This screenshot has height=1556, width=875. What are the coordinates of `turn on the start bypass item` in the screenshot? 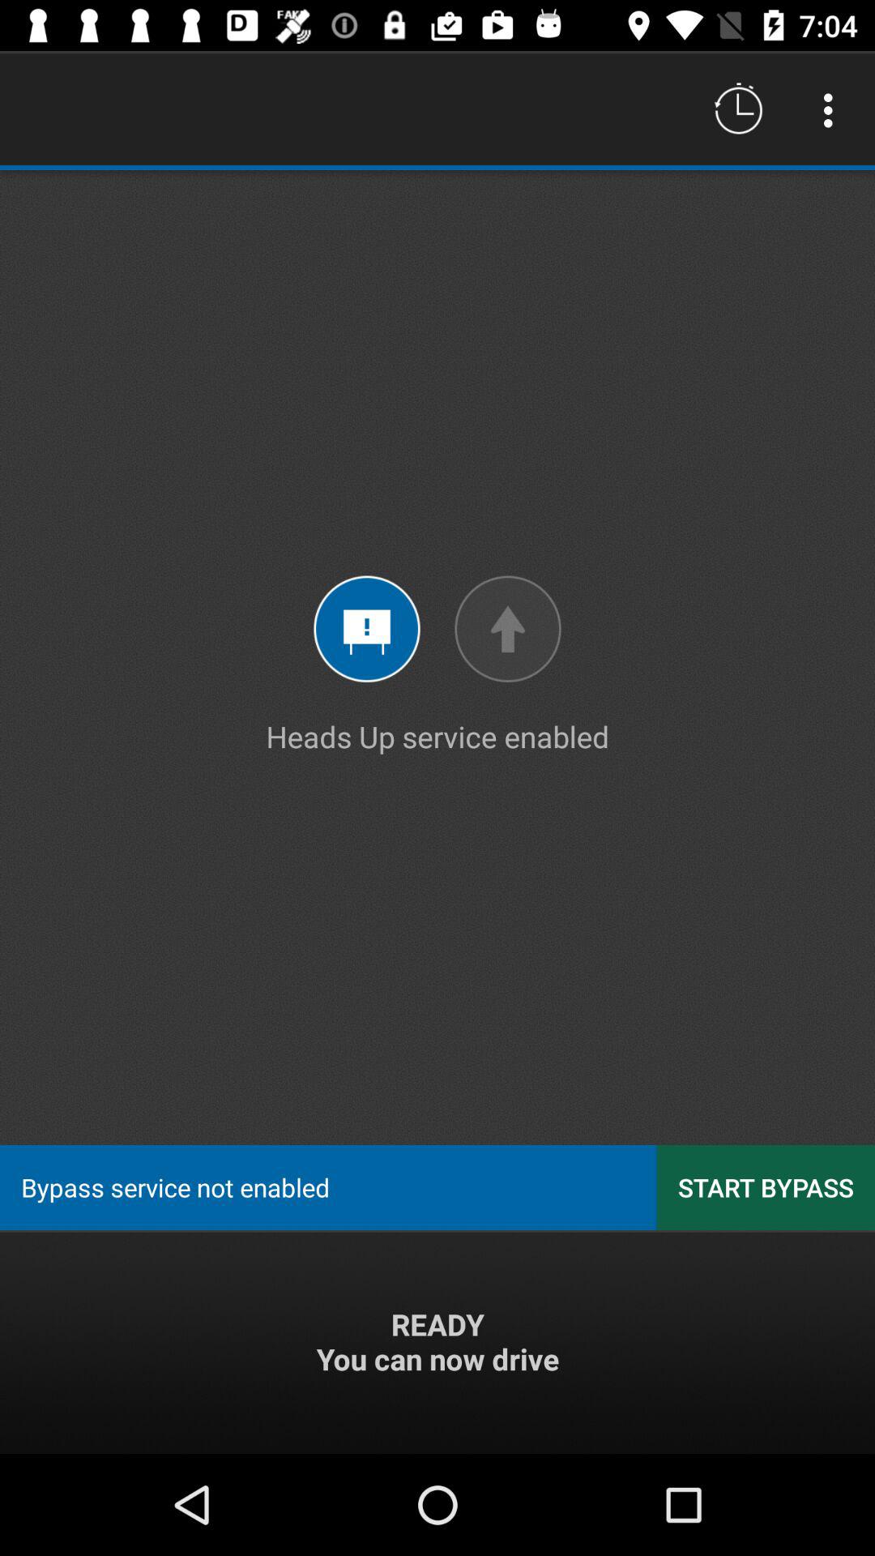 It's located at (766, 1186).